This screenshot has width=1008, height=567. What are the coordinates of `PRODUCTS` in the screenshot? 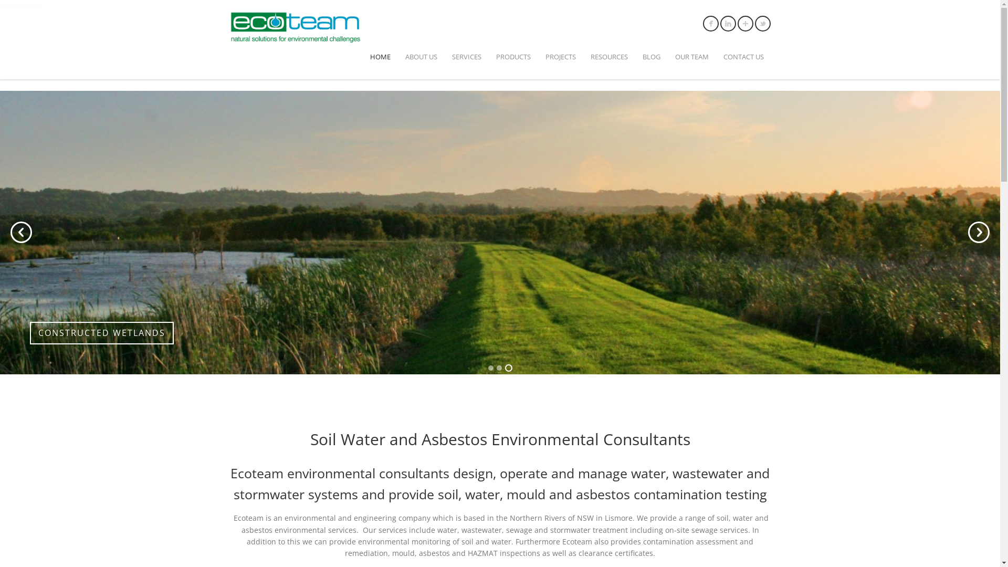 It's located at (513, 57).